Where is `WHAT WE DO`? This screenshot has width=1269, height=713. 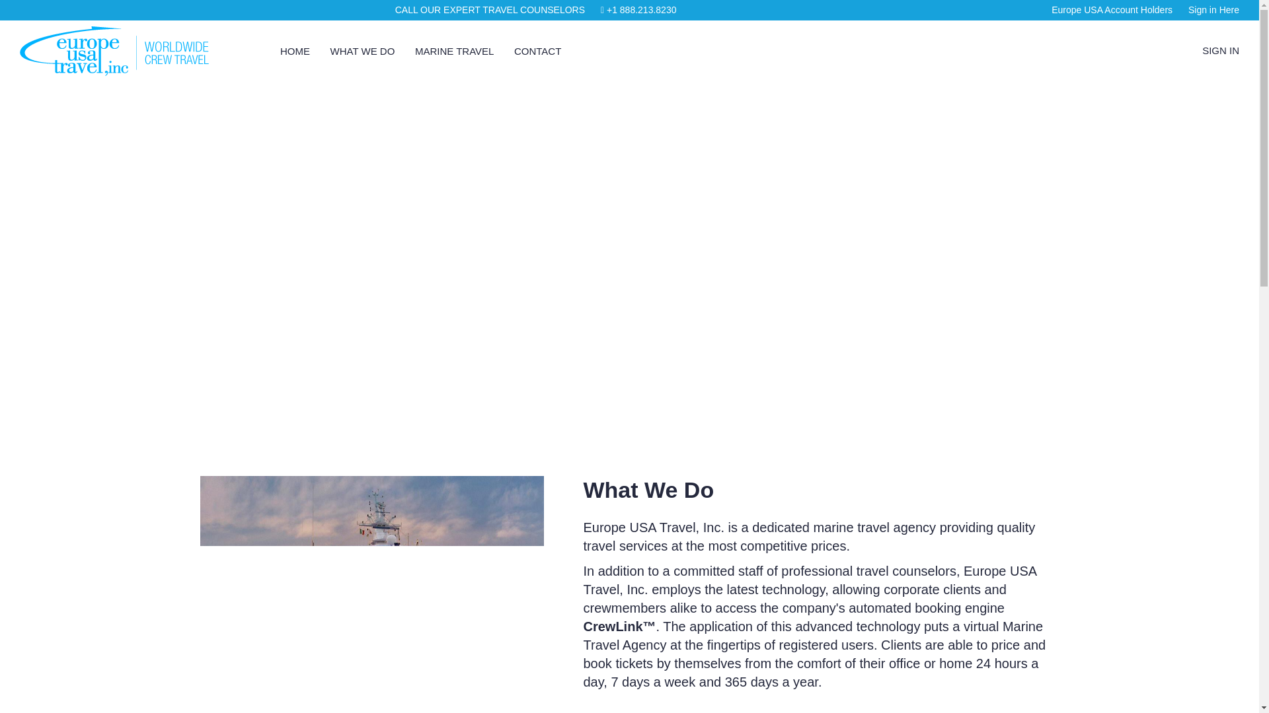
WHAT WE DO is located at coordinates (354, 51).